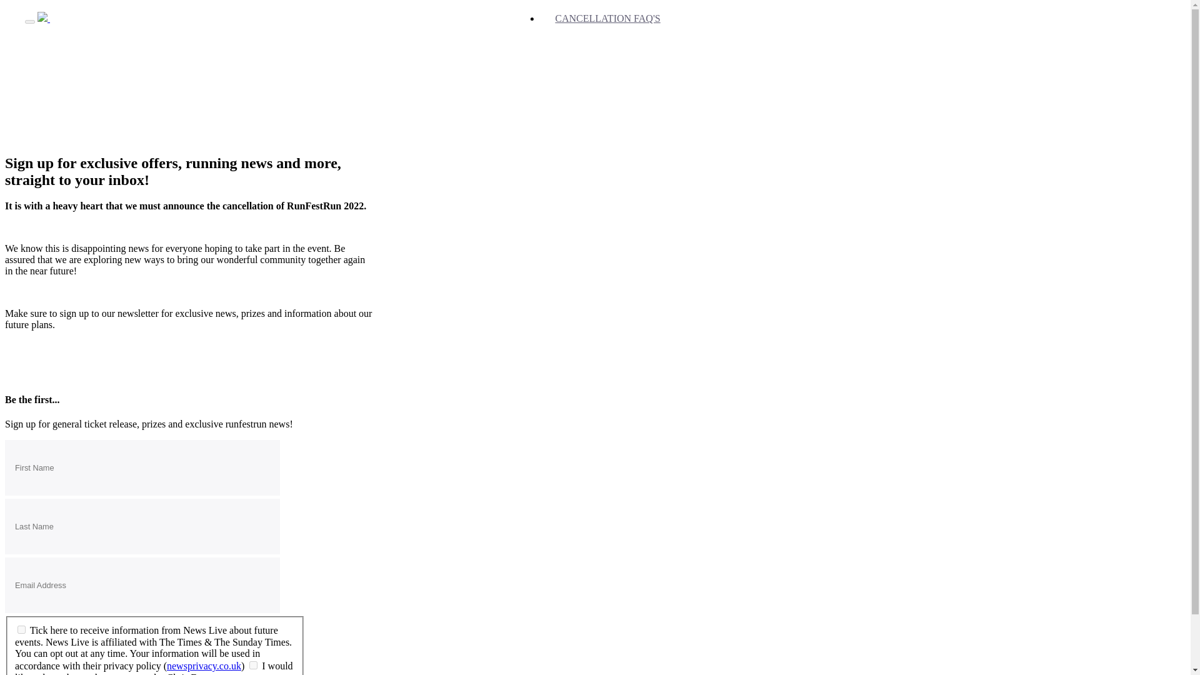  What do you see at coordinates (607, 18) in the screenshot?
I see `CANCELLATION FAQ'S` at bounding box center [607, 18].